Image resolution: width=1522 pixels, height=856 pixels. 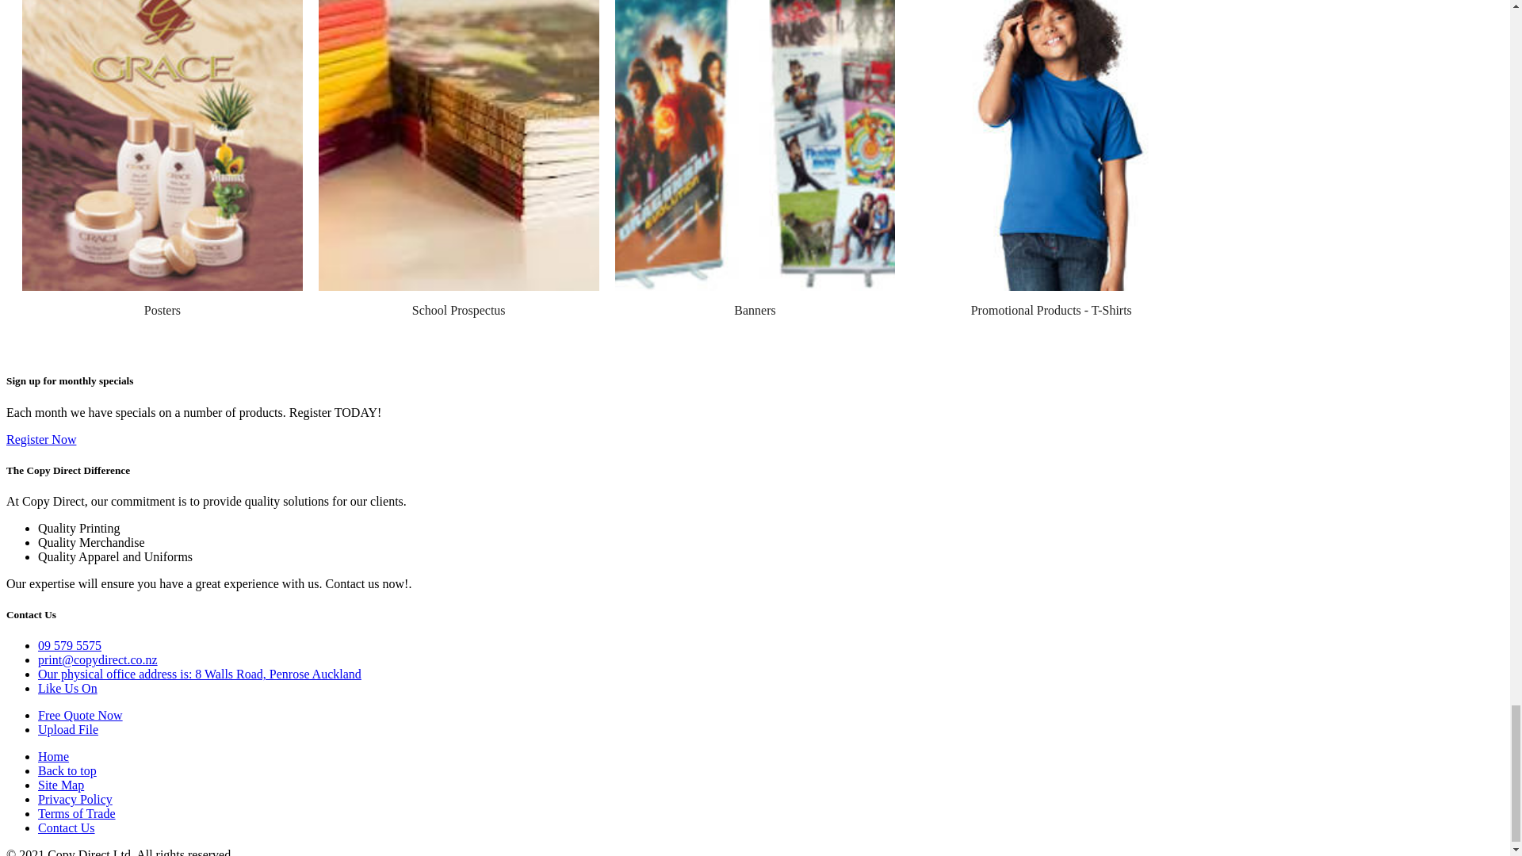 What do you see at coordinates (163, 310) in the screenshot?
I see `Posters` at bounding box center [163, 310].